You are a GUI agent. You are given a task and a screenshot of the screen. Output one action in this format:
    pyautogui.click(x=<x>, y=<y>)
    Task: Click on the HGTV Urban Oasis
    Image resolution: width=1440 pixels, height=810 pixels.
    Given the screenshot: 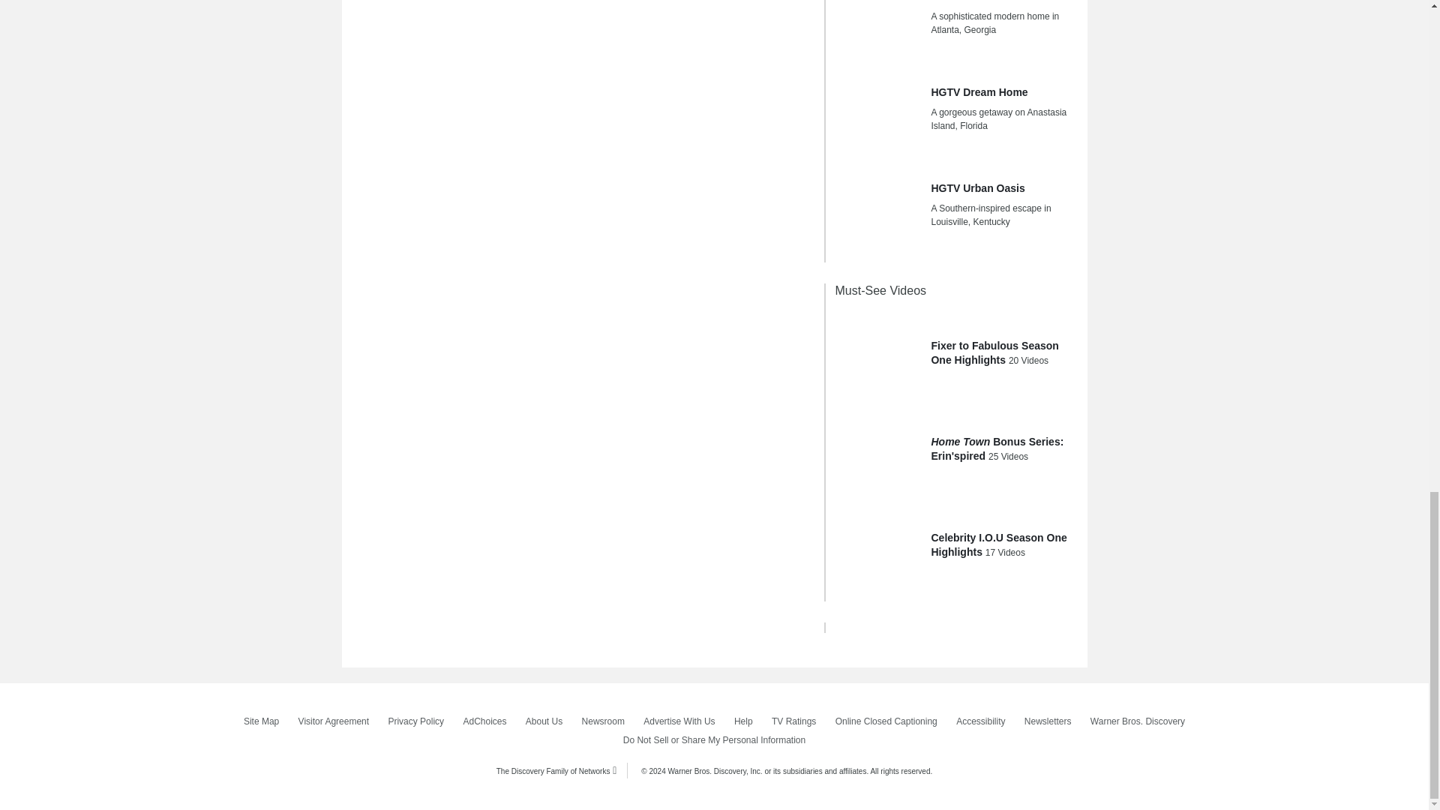 What is the action you would take?
    pyautogui.click(x=877, y=208)
    